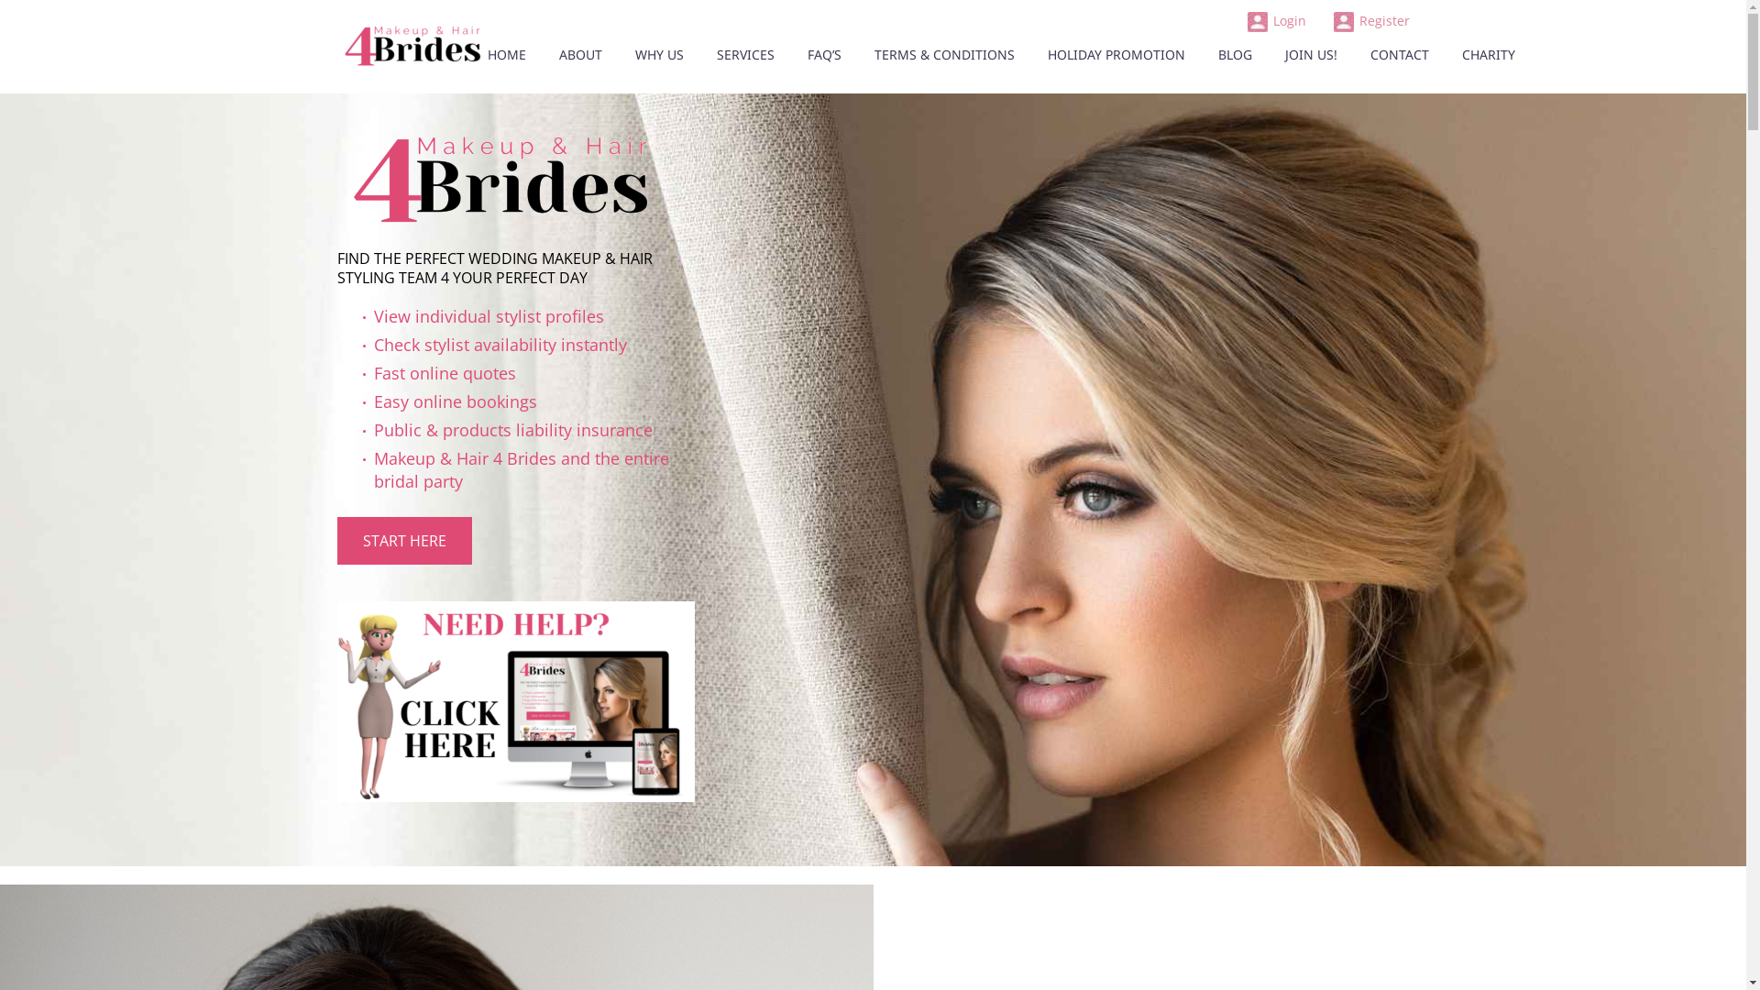 The height and width of the screenshot is (990, 1760). I want to click on HOME, so click(506, 55).